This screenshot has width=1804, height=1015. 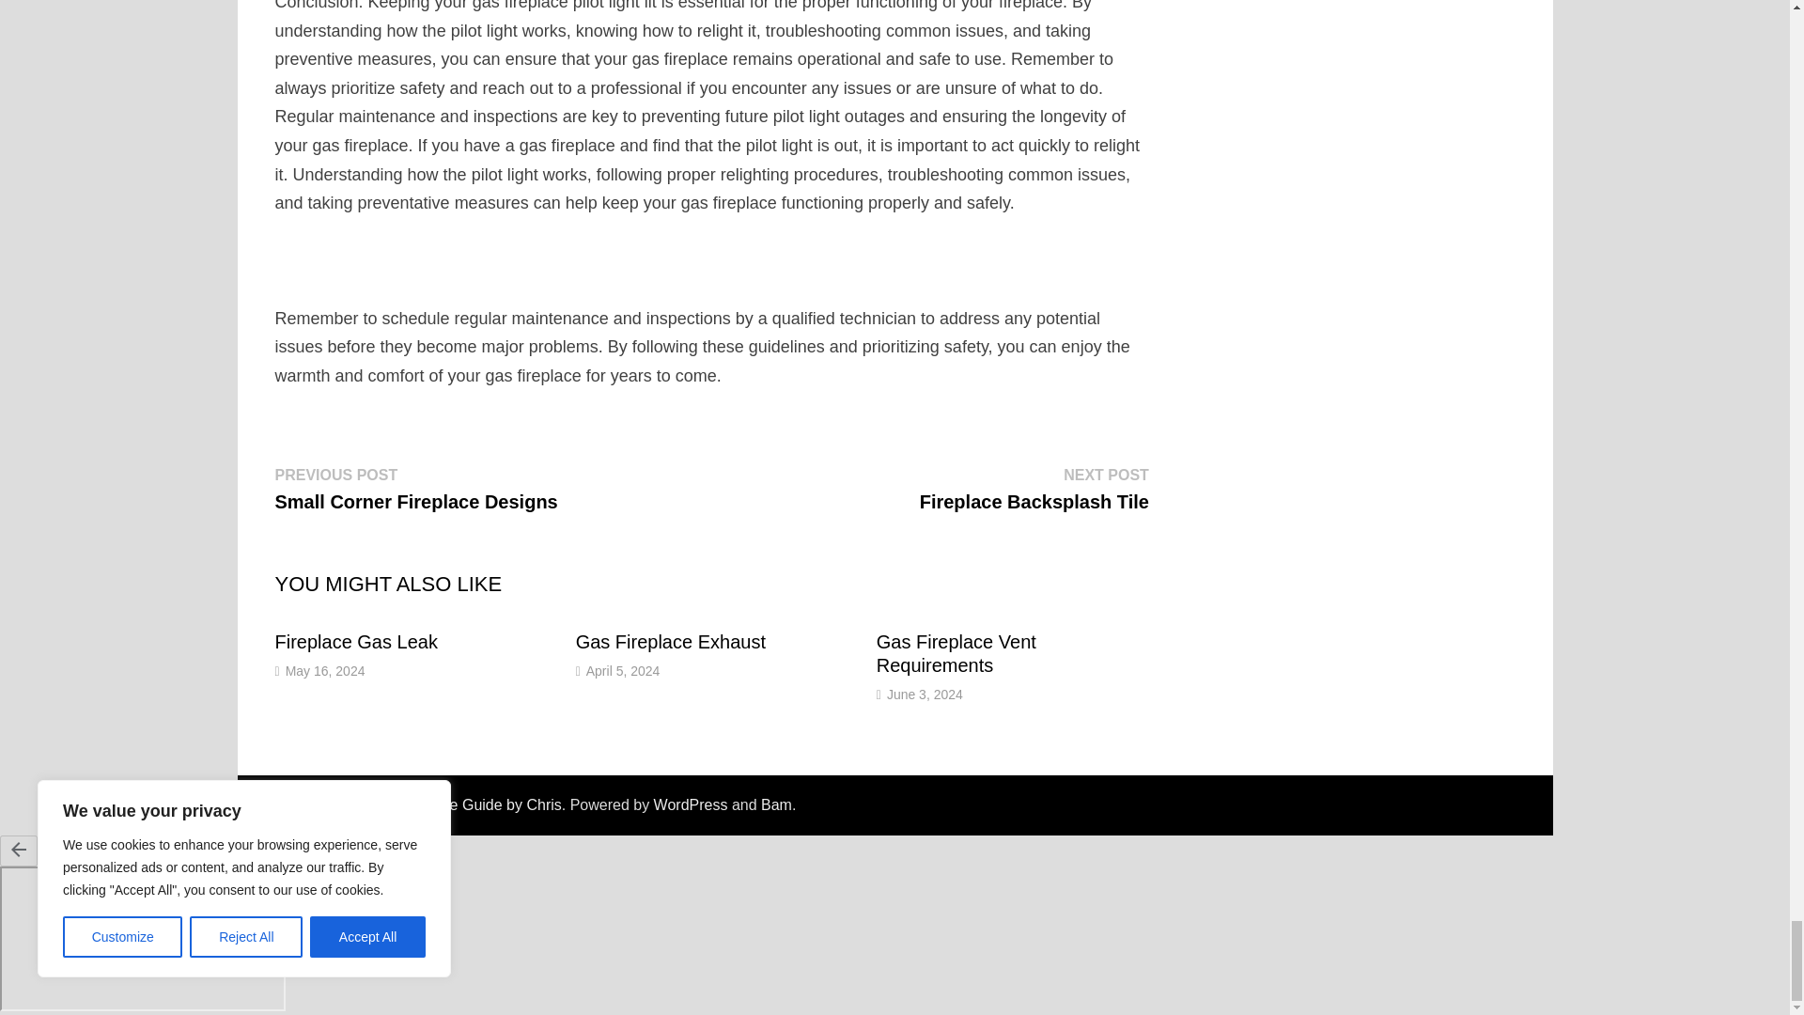 I want to click on Fireplace Gas Leak, so click(x=355, y=641).